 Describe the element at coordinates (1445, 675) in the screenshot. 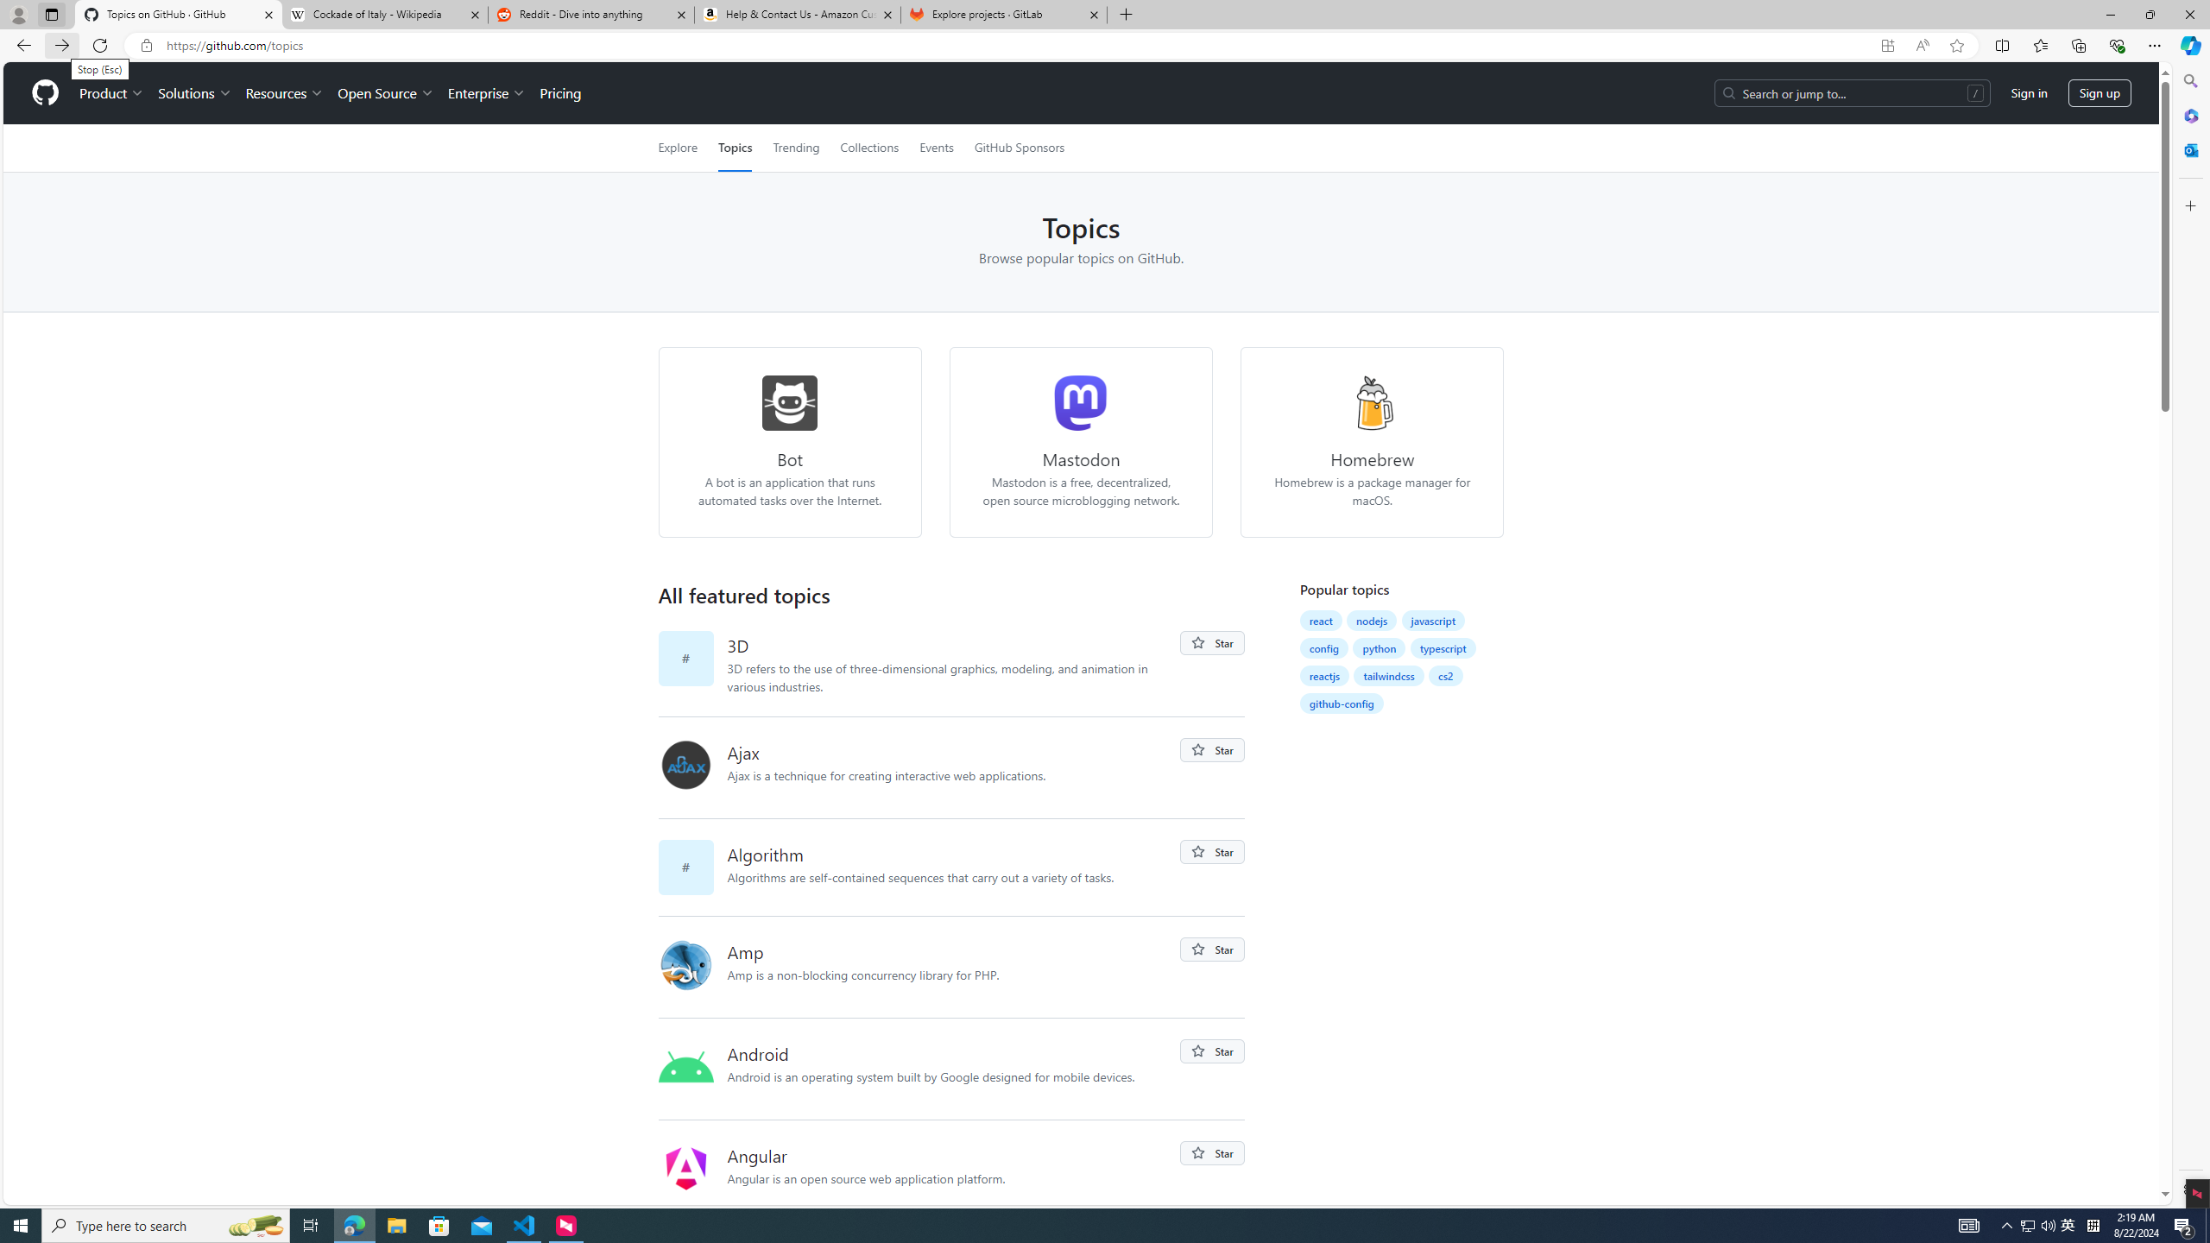

I see `cs2` at that location.